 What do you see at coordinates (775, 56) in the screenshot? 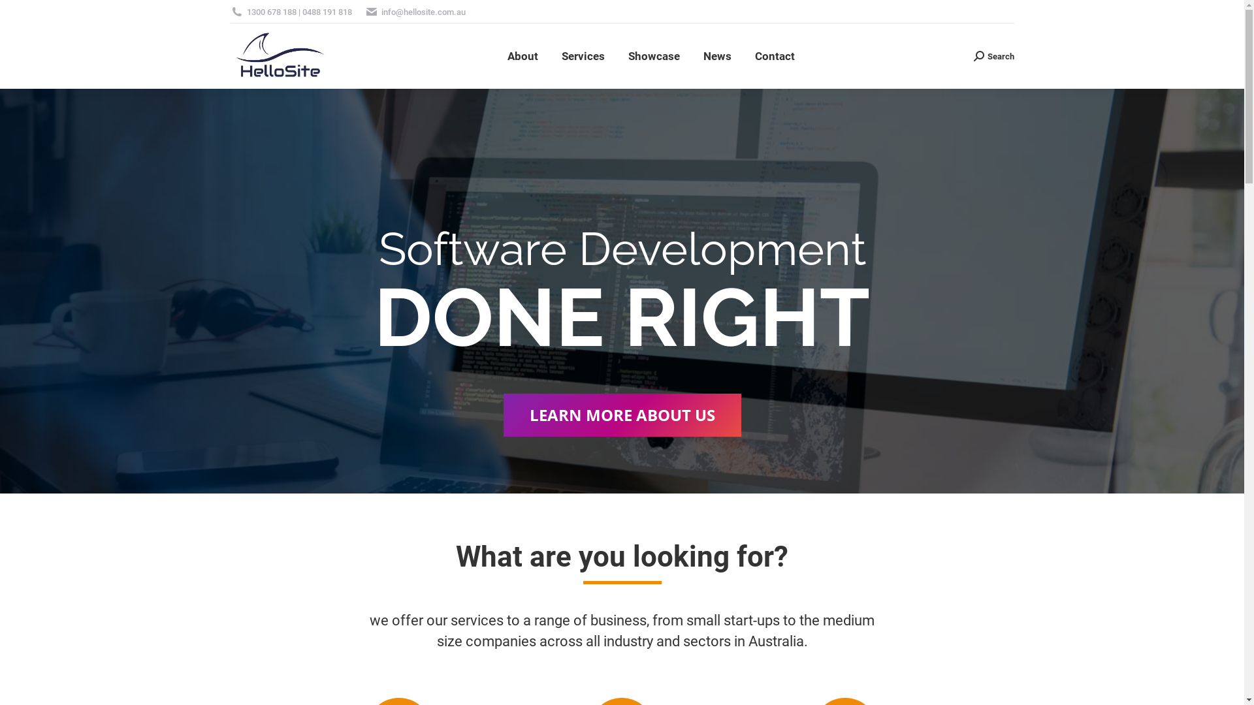
I see `Contact` at bounding box center [775, 56].